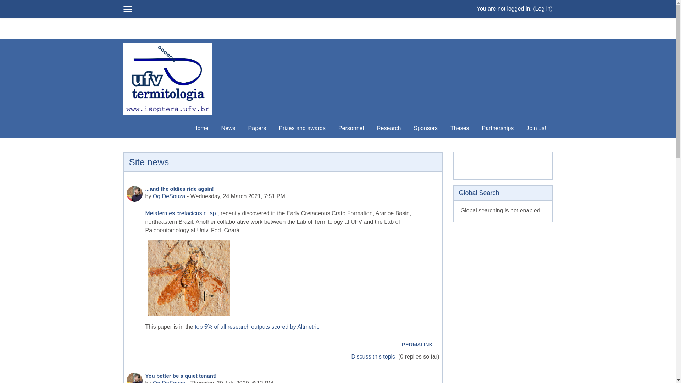 The height and width of the screenshot is (383, 681). What do you see at coordinates (374, 357) in the screenshot?
I see `Discuss this topic` at bounding box center [374, 357].